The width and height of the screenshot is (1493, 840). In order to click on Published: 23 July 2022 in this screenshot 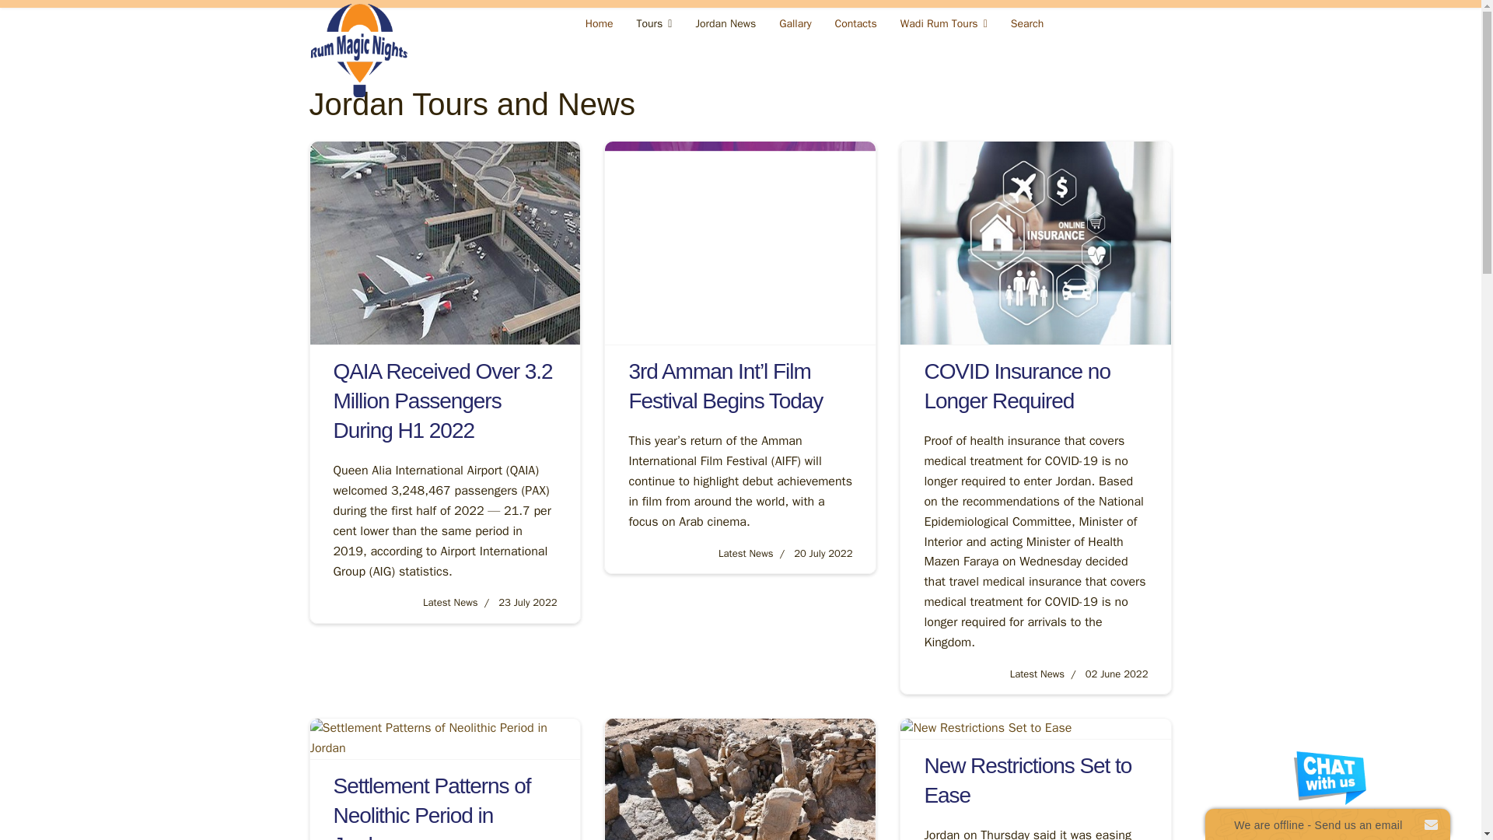, I will do `click(517, 602)`.